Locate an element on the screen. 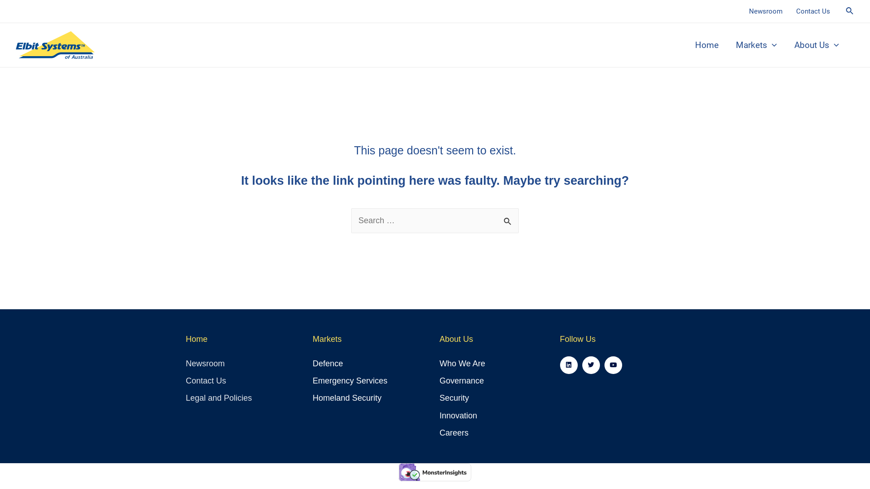 Image resolution: width=870 pixels, height=489 pixels. Verified by MonsterInsights is located at coordinates (435, 472).